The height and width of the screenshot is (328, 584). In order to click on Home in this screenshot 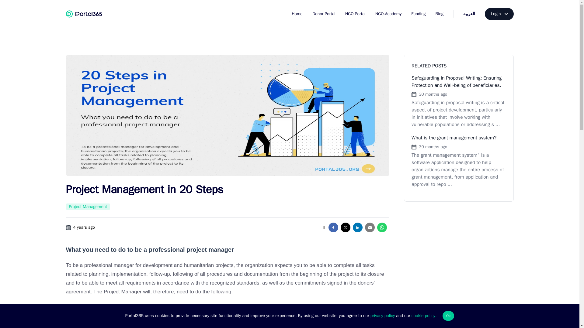, I will do `click(297, 14)`.